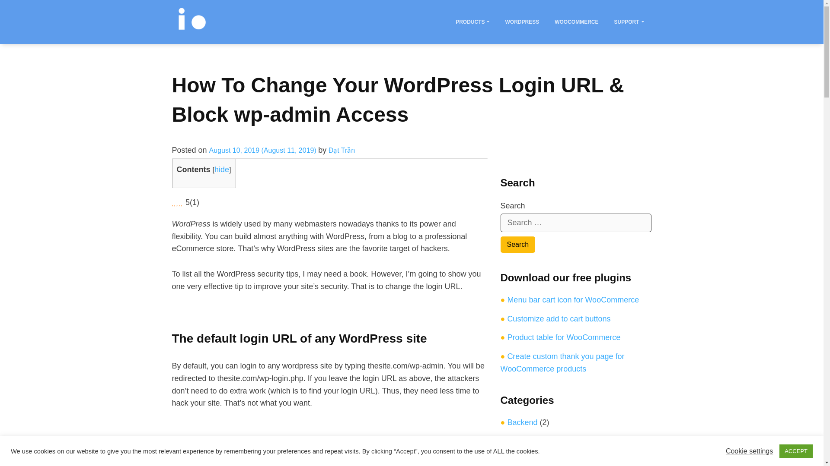 The image size is (830, 466). I want to click on Create custom thank you page for WooCommerce products, so click(562, 362).